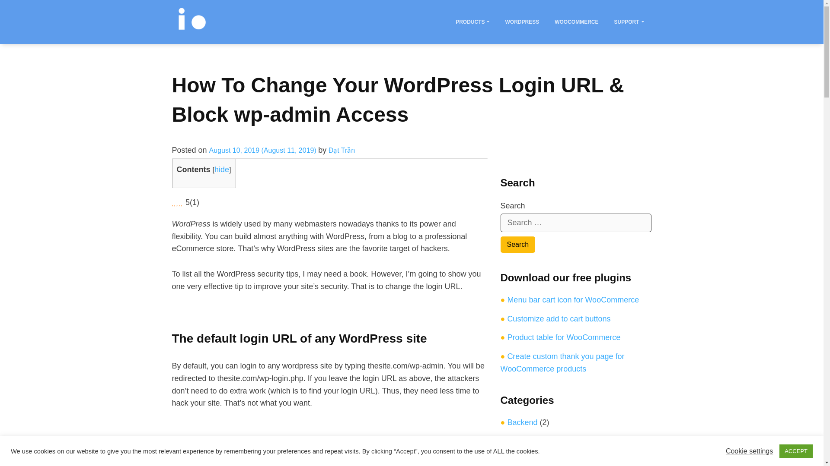 The image size is (830, 466). I want to click on Create custom thank you page for WooCommerce products, so click(562, 362).